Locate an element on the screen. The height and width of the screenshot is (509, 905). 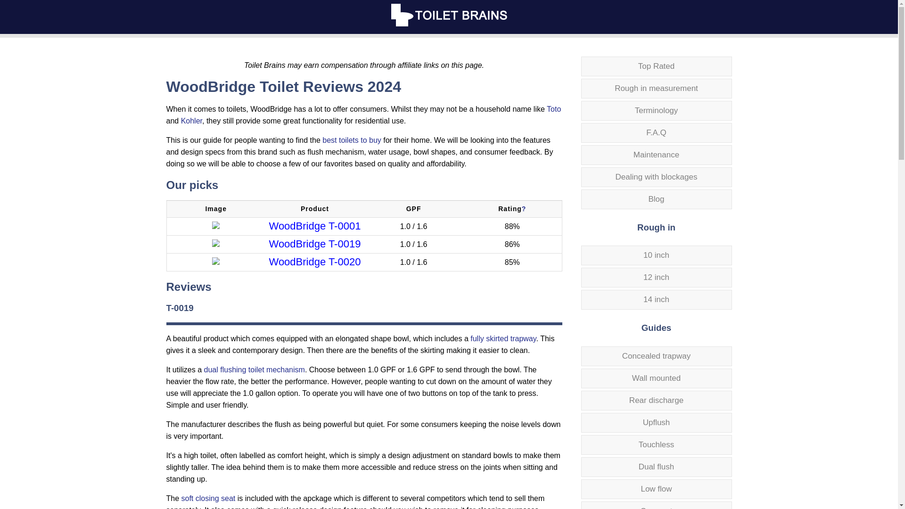
Dealing with blockages is located at coordinates (656, 177).